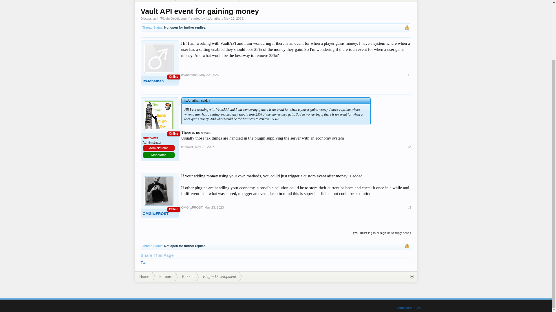 This screenshot has width=556, height=312. I want to click on Home, so click(143, 1).